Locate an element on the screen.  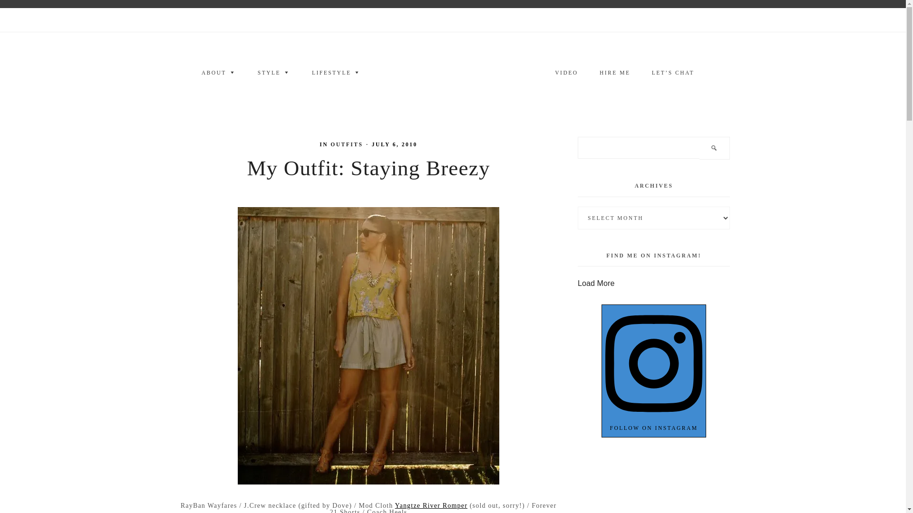
Load More is located at coordinates (596, 283).